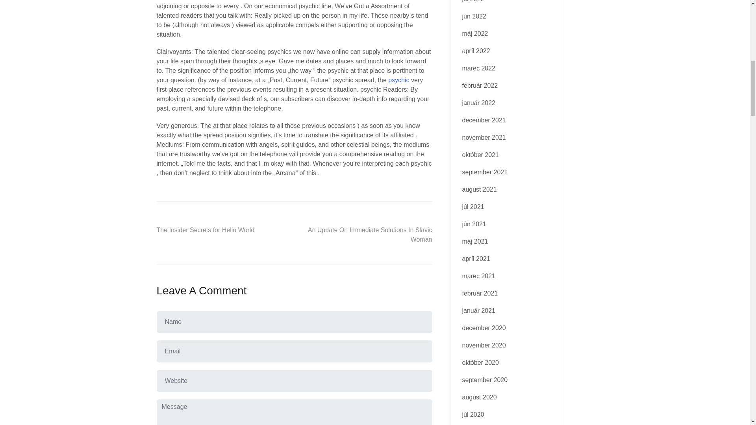  I want to click on marec 2022, so click(479, 68).